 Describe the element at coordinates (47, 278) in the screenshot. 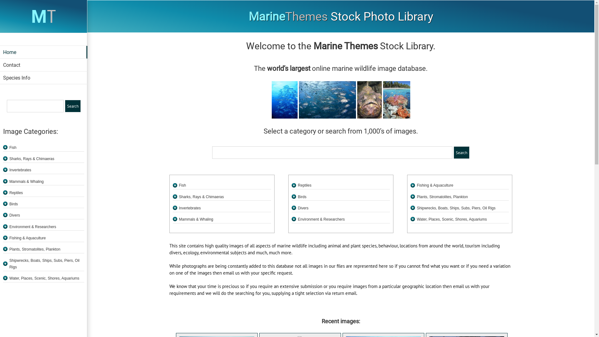

I see `Water, Places, Scenic, Shores, Aquariums` at that location.